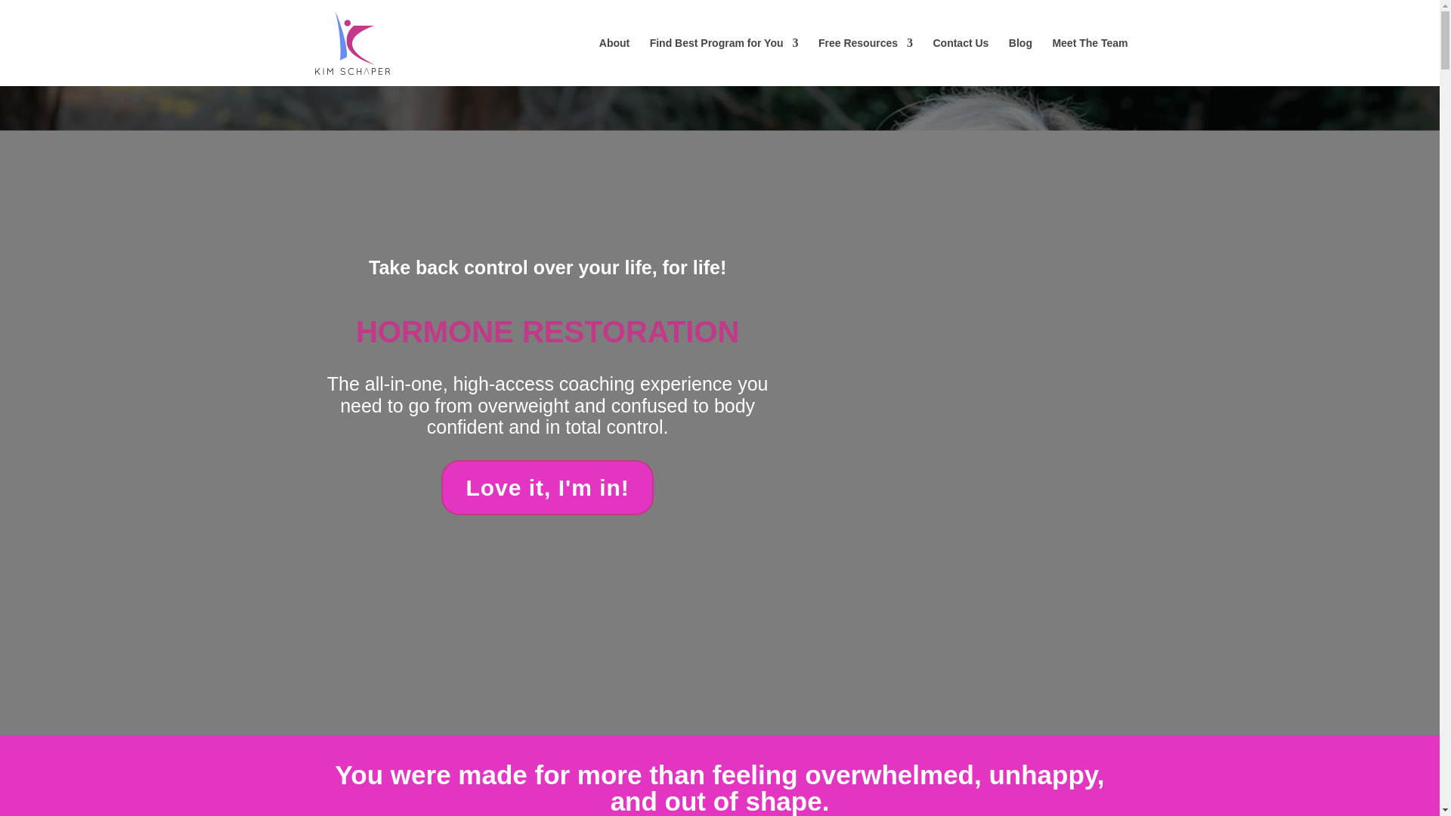  Describe the element at coordinates (547, 487) in the screenshot. I see `Love it, I'm in!` at that location.